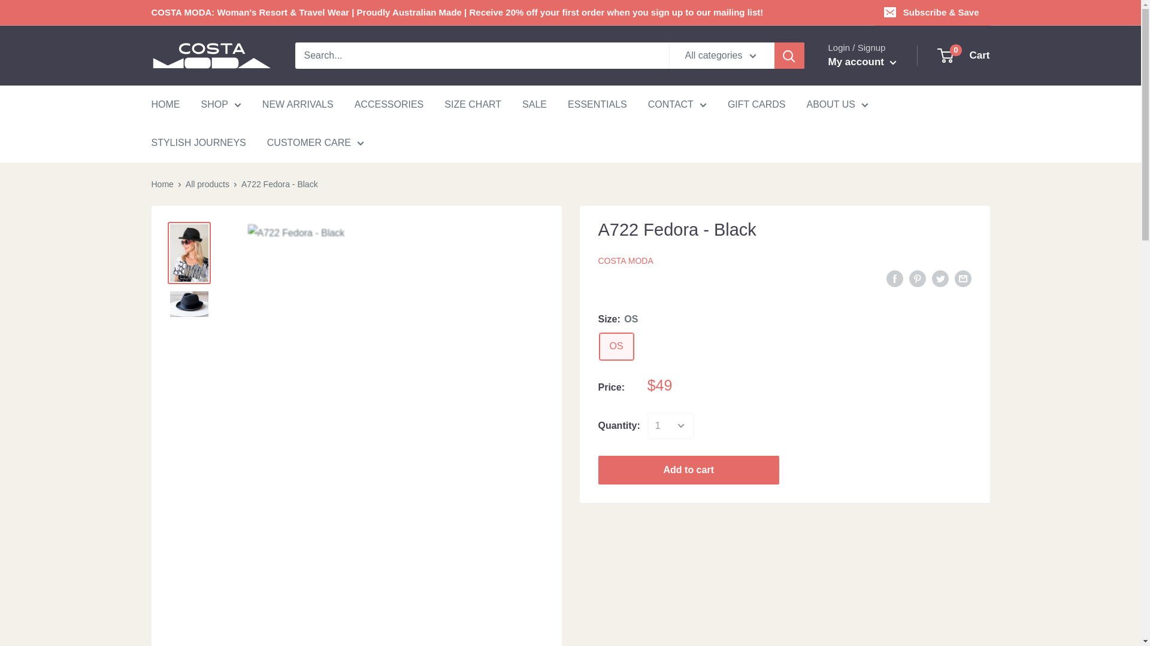 The height and width of the screenshot is (646, 1150). What do you see at coordinates (616, 346) in the screenshot?
I see `OS` at bounding box center [616, 346].